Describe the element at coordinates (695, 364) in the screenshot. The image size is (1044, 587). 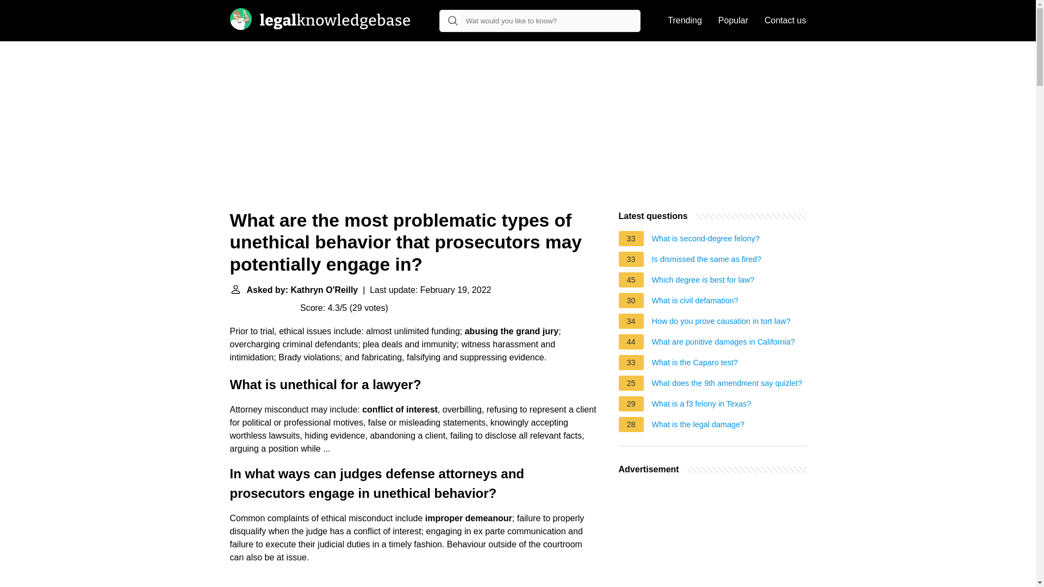
I see `What is the Caparo test?` at that location.